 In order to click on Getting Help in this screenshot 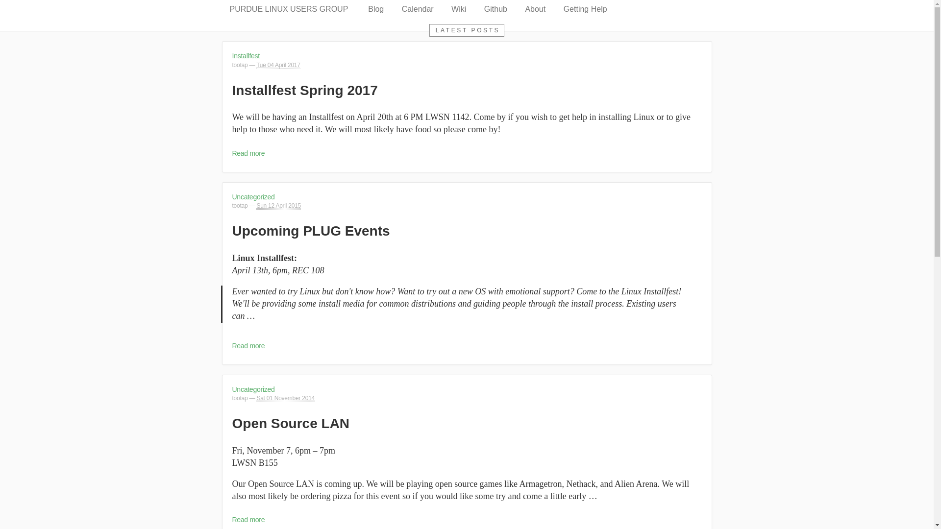, I will do `click(585, 9)`.